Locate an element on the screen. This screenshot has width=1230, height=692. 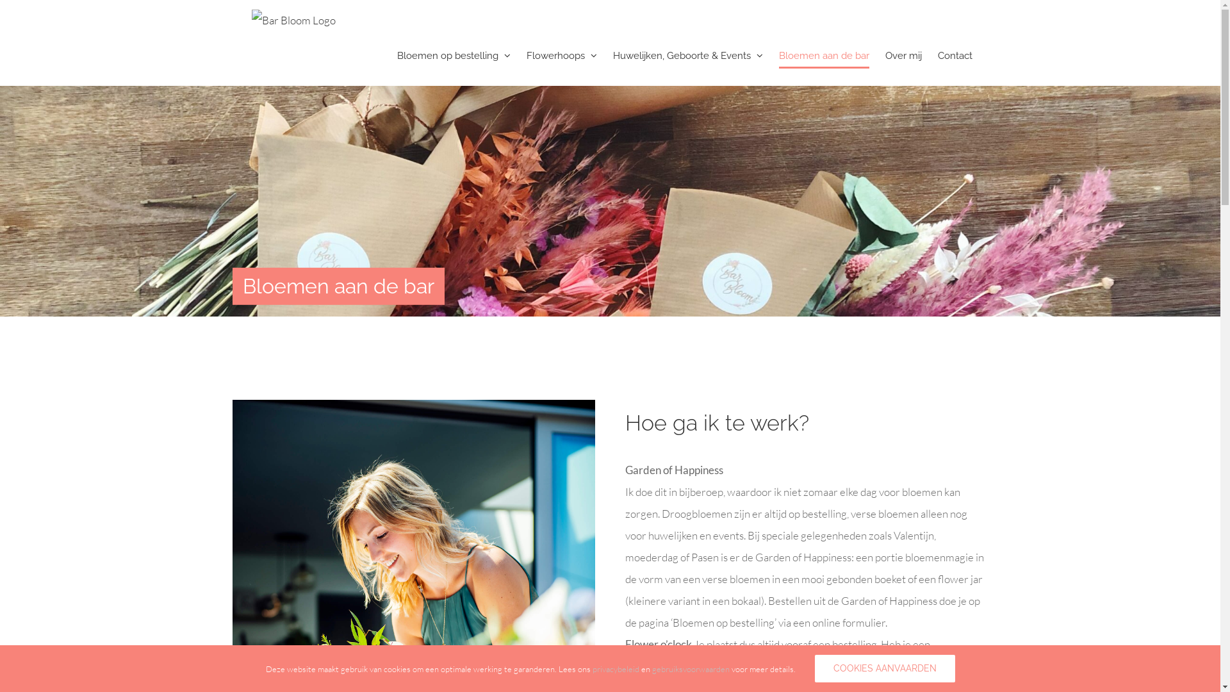
Contact is located at coordinates (955, 56).